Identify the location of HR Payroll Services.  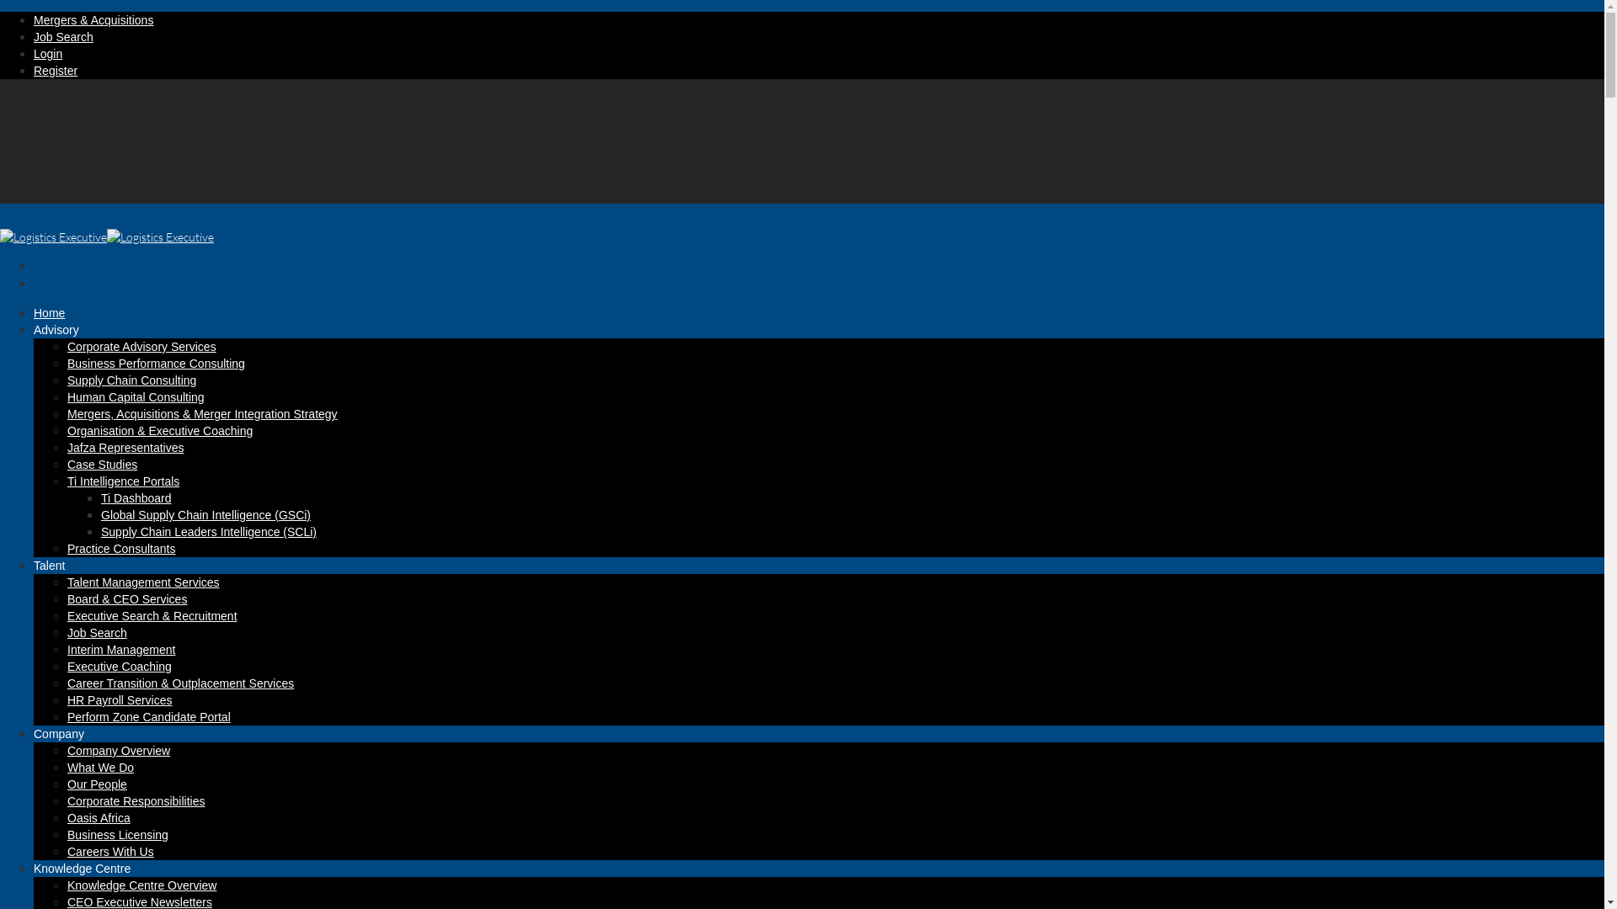
(120, 700).